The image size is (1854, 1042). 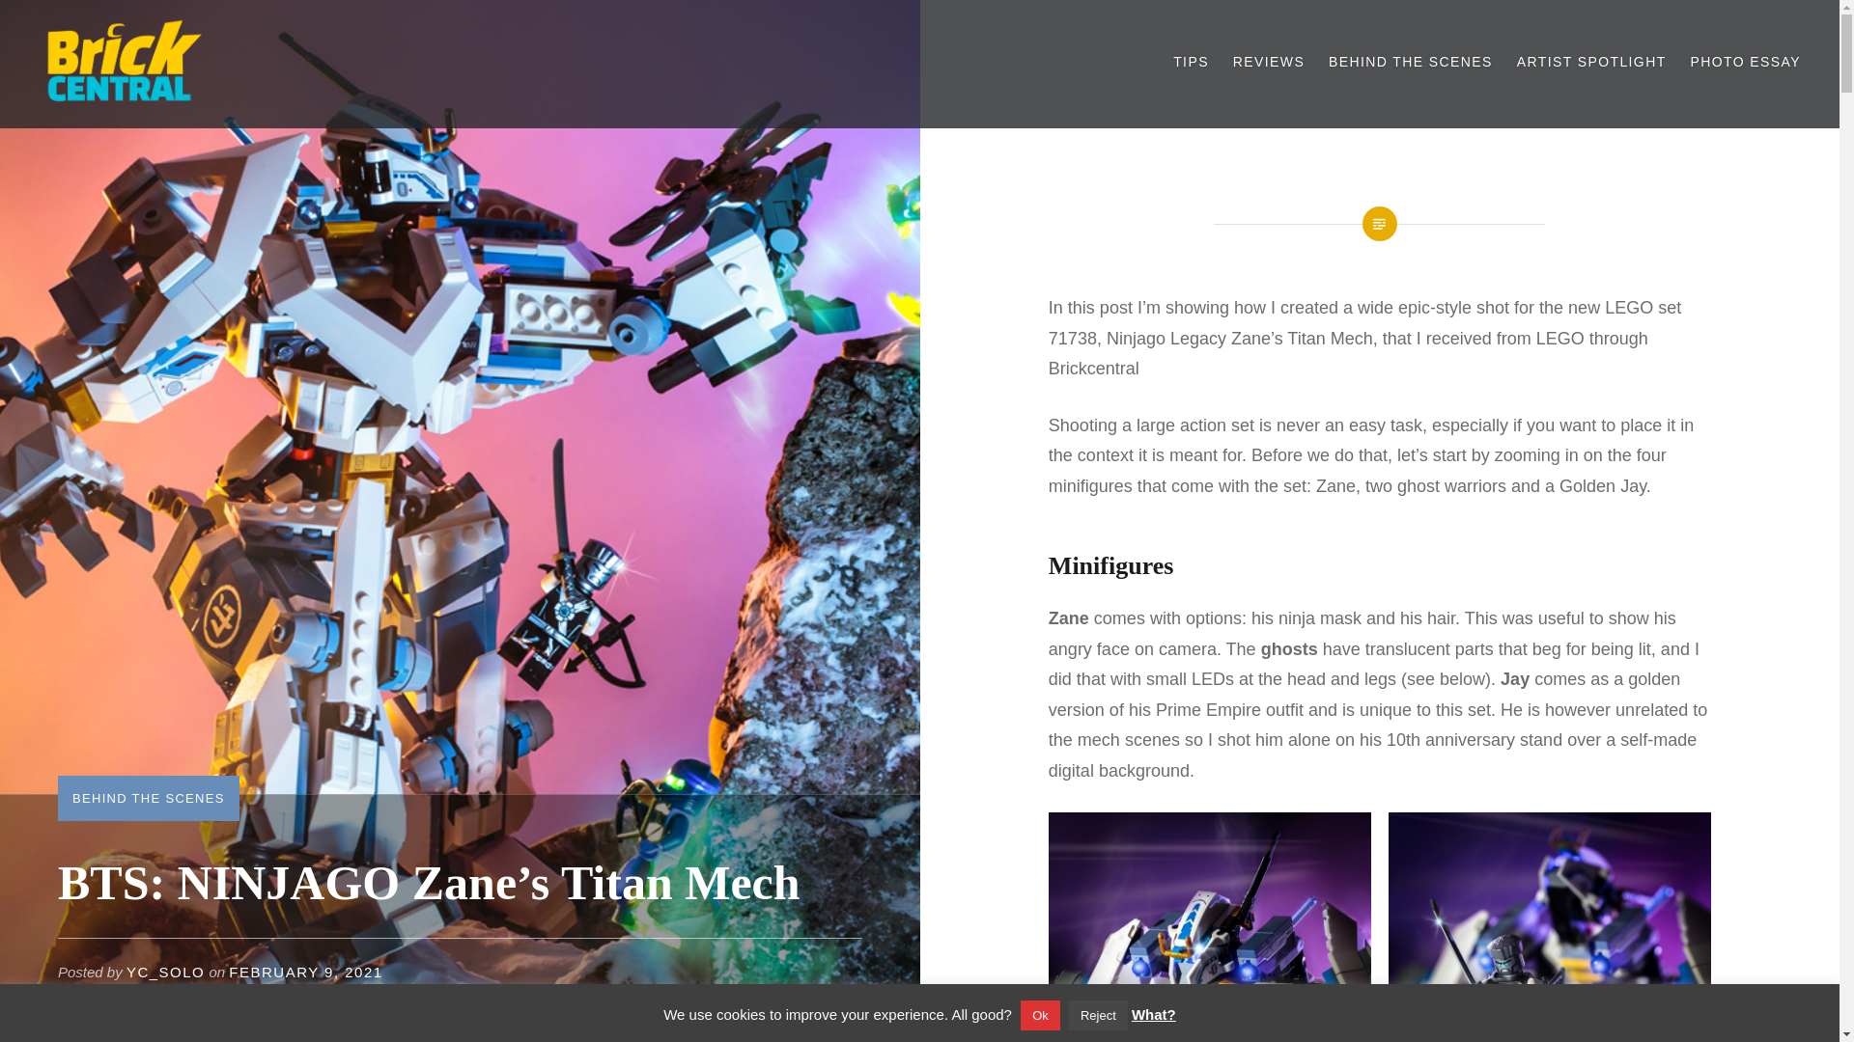 I want to click on PHOTO ESSAY, so click(x=1746, y=62).